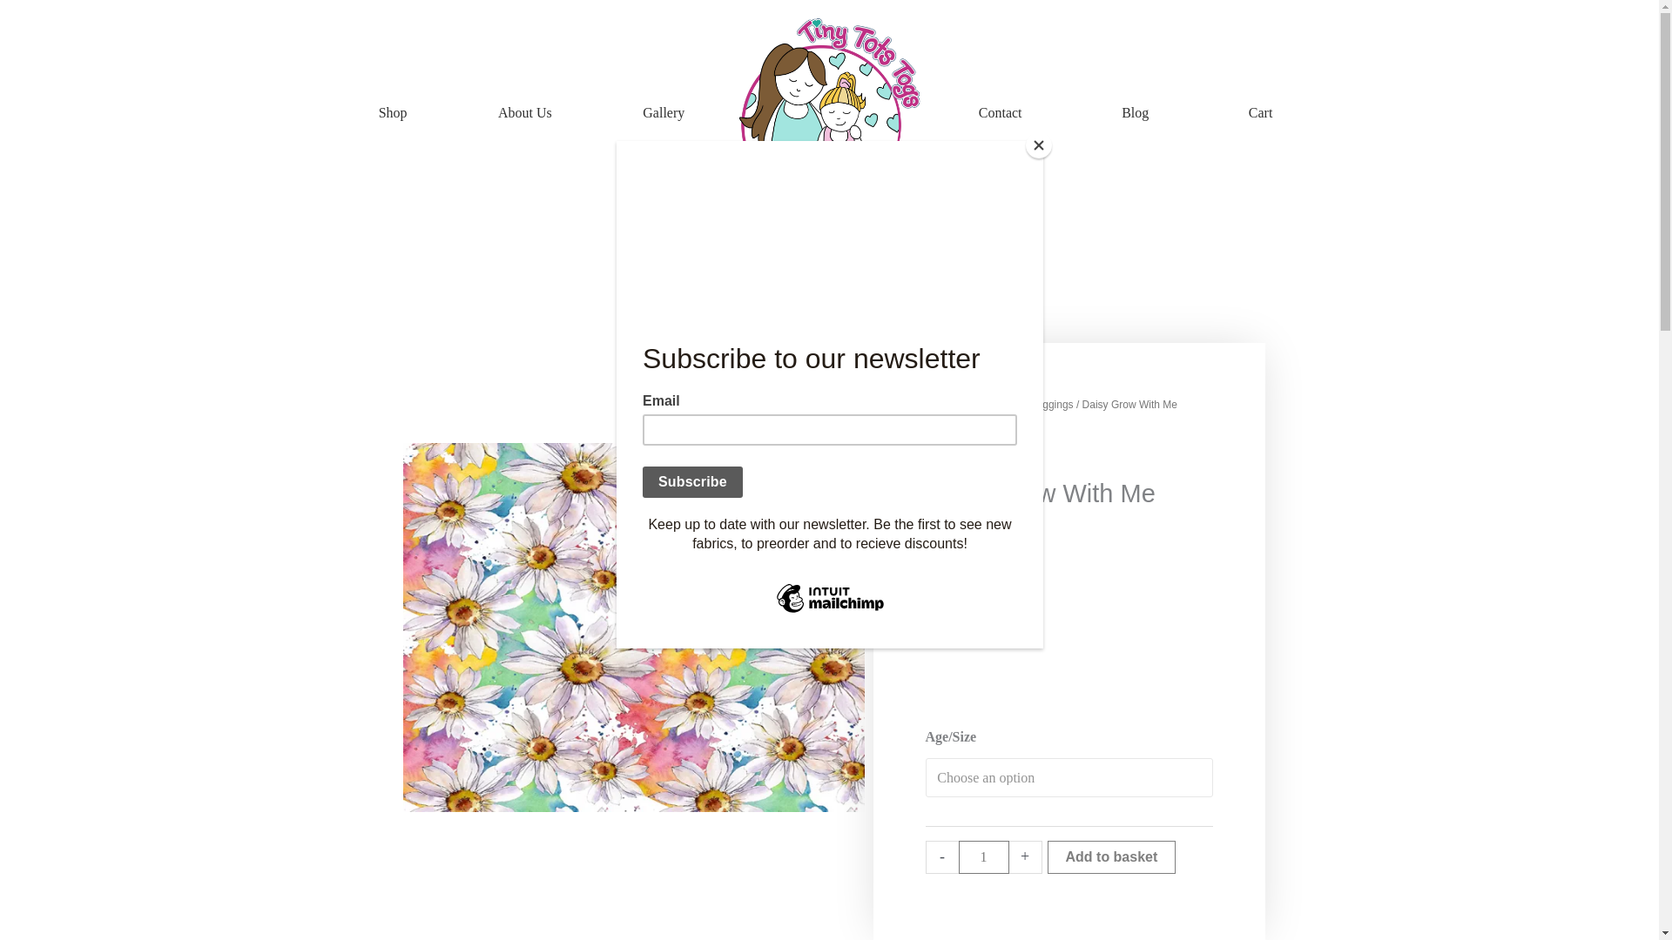  I want to click on daisy, so click(633, 627).